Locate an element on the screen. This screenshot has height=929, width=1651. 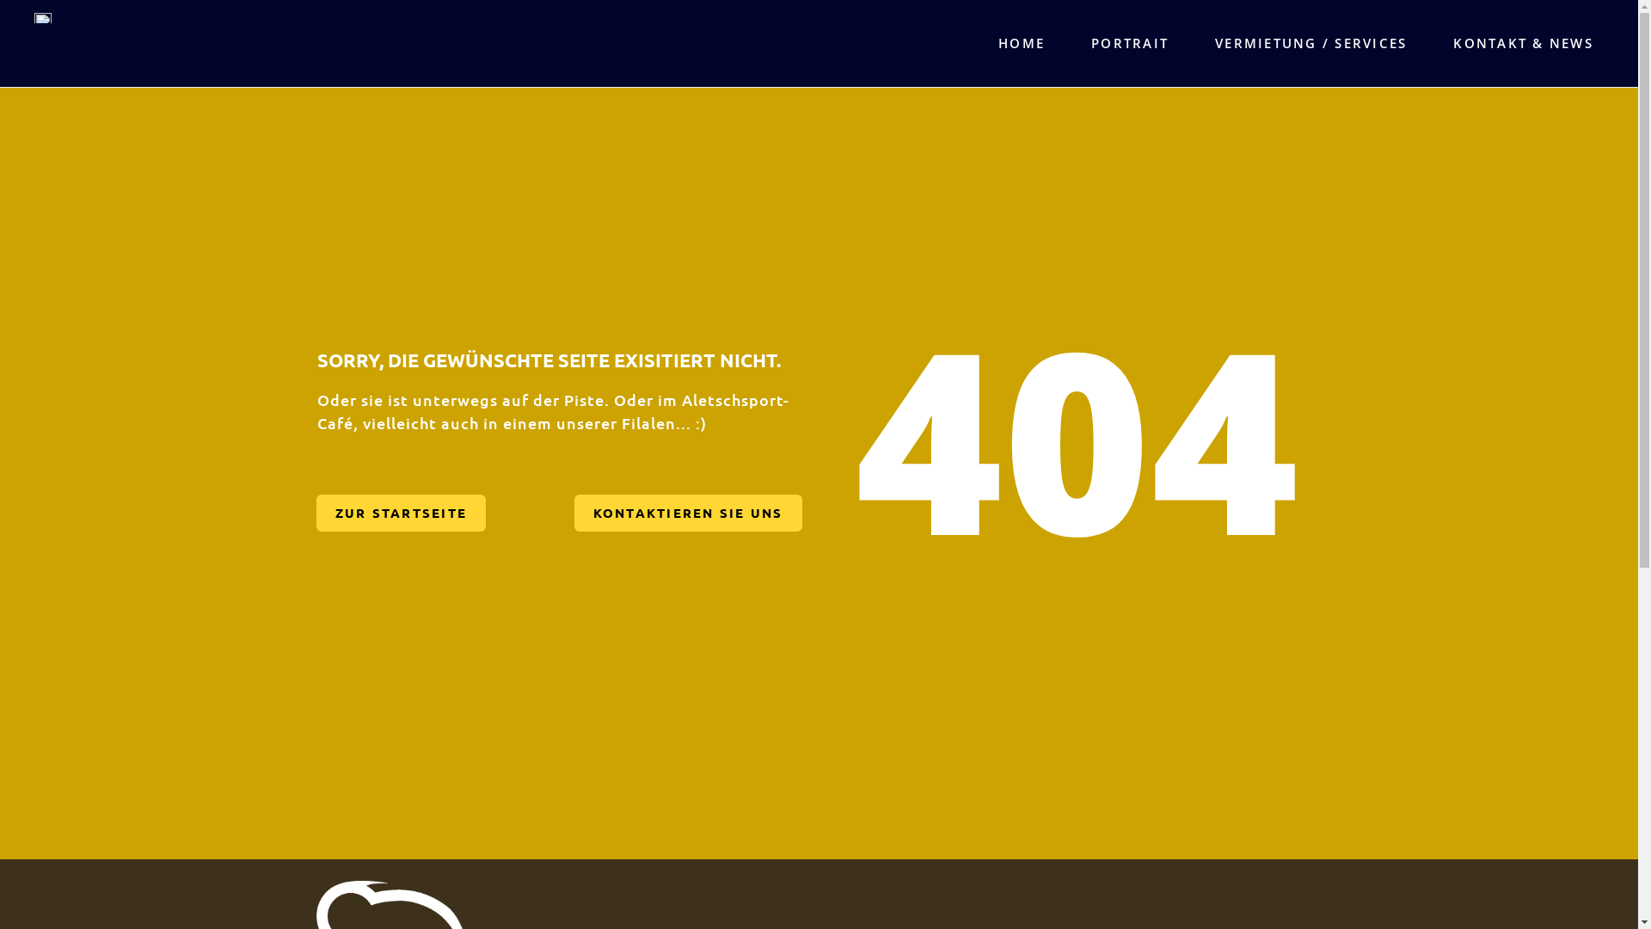
HOME is located at coordinates (1021, 43).